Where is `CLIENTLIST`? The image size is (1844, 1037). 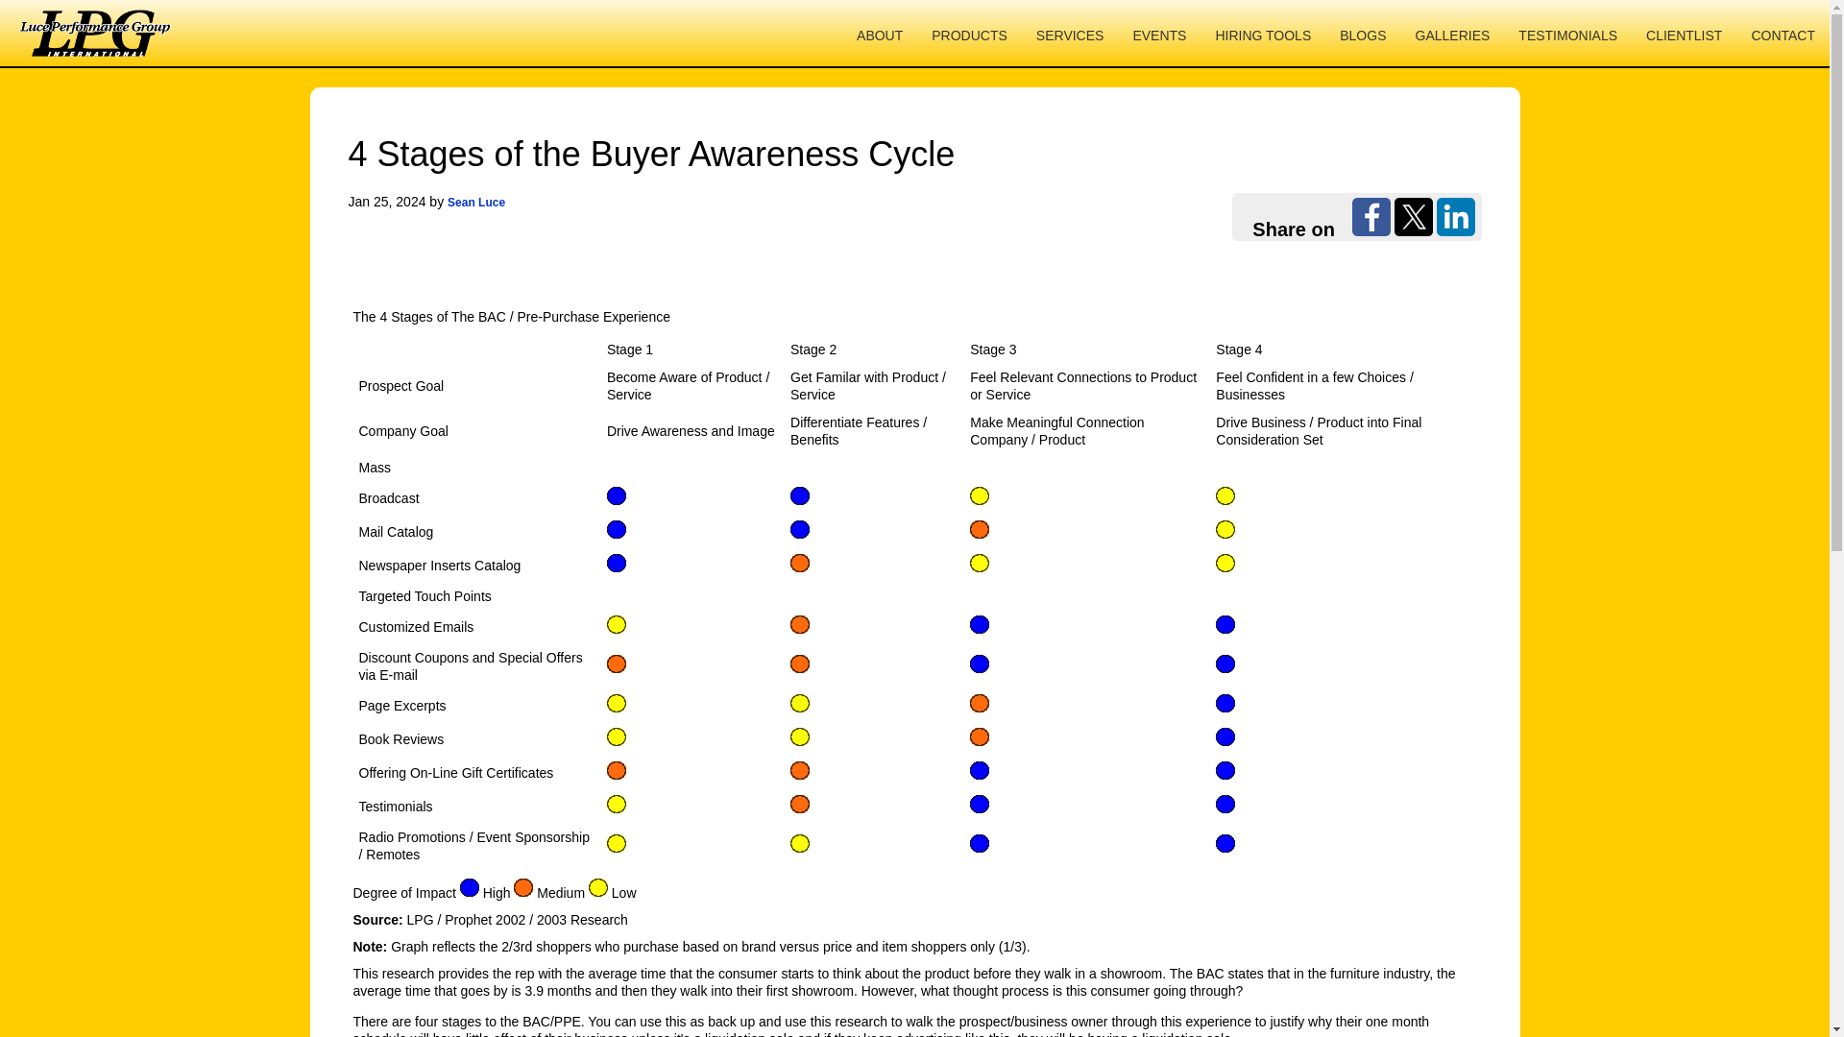 CLIENTLIST is located at coordinates (1685, 33).